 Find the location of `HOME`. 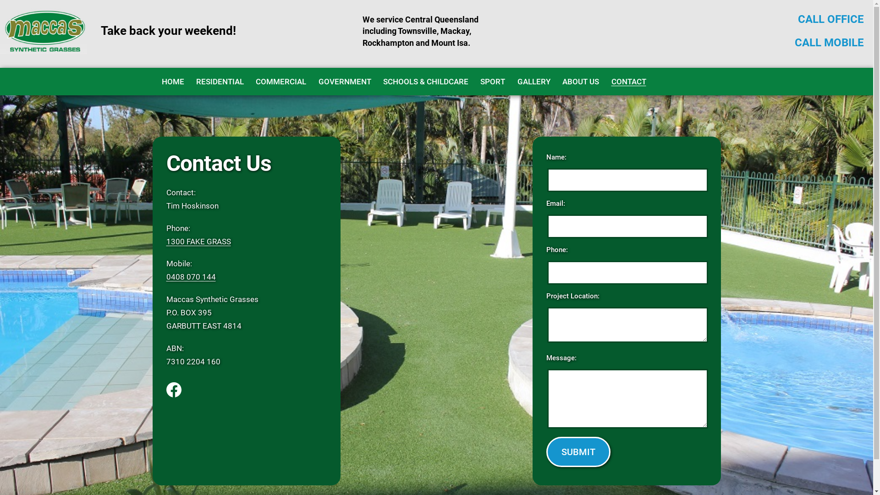

HOME is located at coordinates (172, 82).